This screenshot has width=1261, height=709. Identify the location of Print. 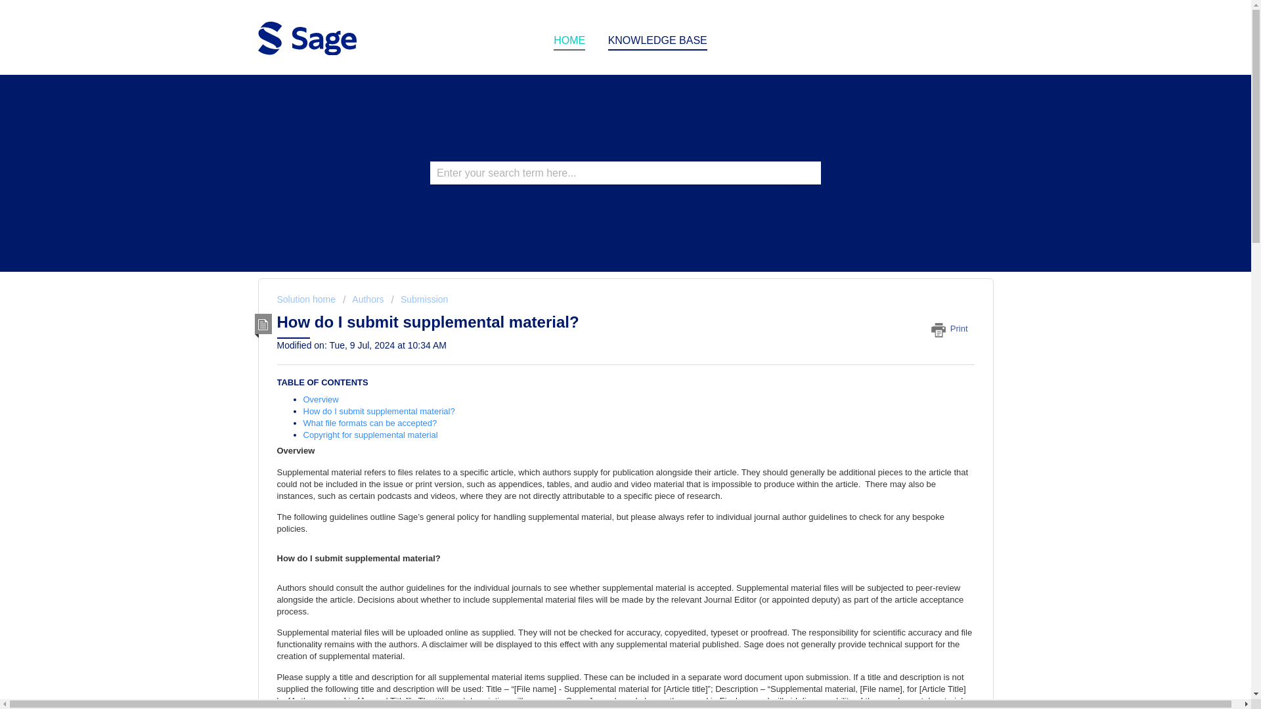
(952, 328).